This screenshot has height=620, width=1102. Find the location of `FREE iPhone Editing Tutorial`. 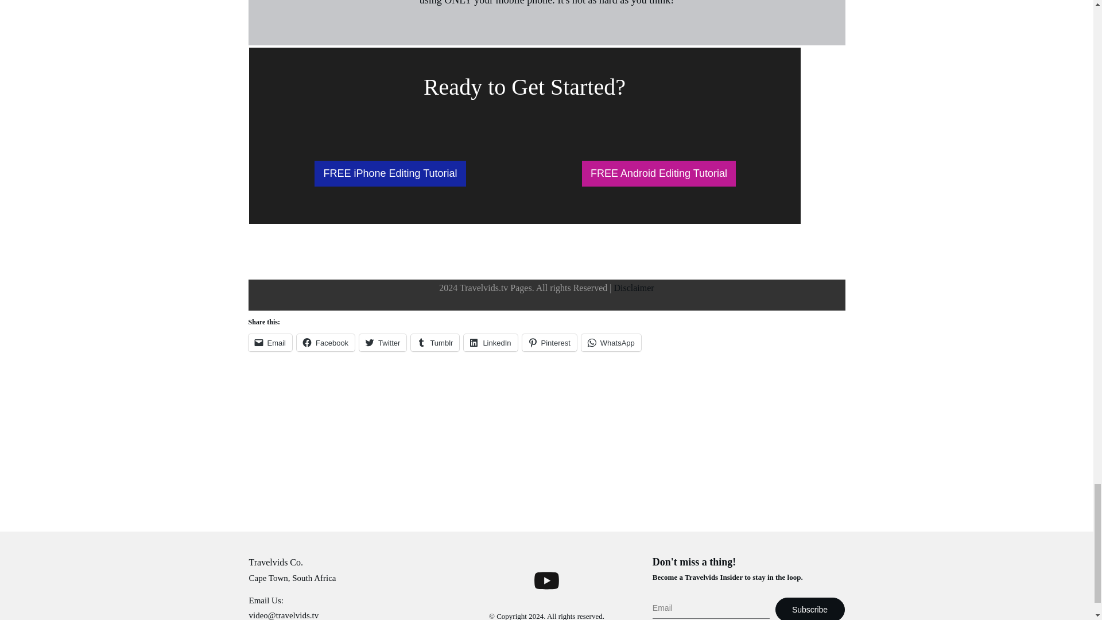

FREE iPhone Editing Tutorial is located at coordinates (389, 173).